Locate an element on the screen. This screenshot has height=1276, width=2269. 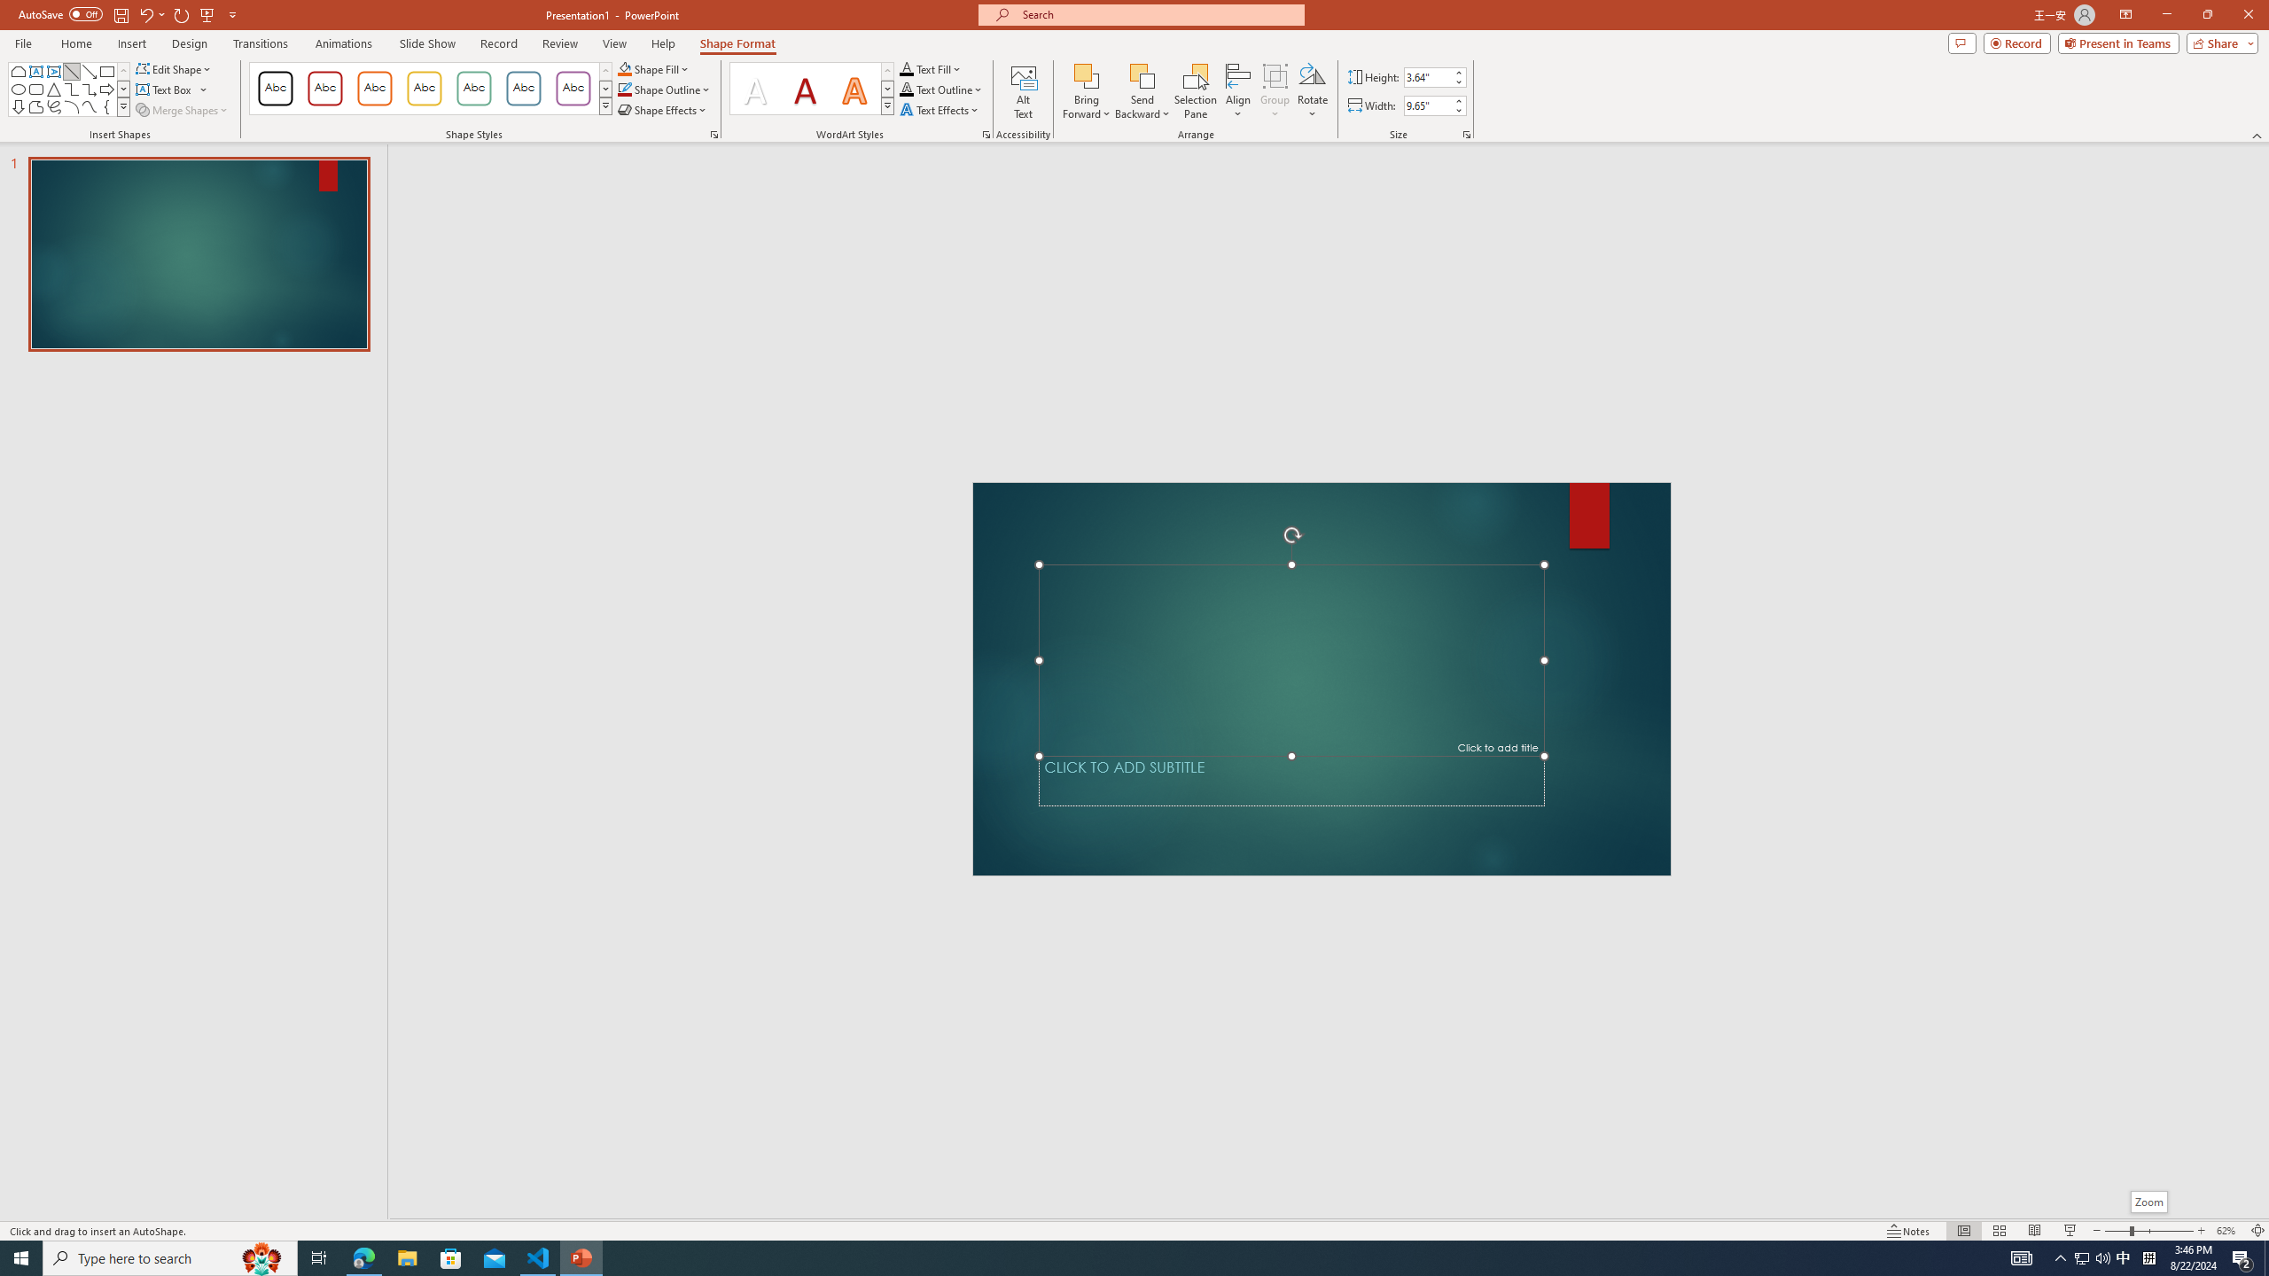
Colored Outline - Gold, Accent 3 is located at coordinates (424, 89).